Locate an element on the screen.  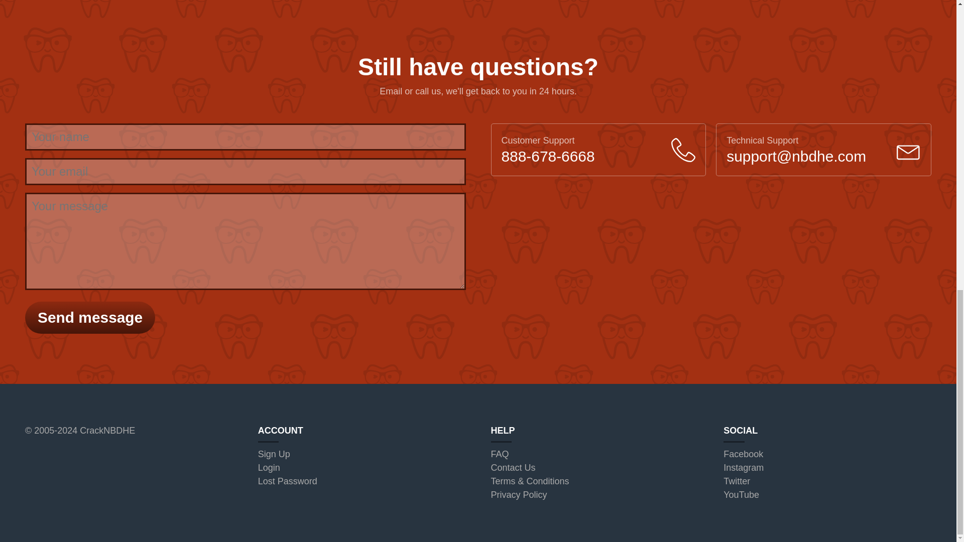
Follow us on Instagram is located at coordinates (743, 468).